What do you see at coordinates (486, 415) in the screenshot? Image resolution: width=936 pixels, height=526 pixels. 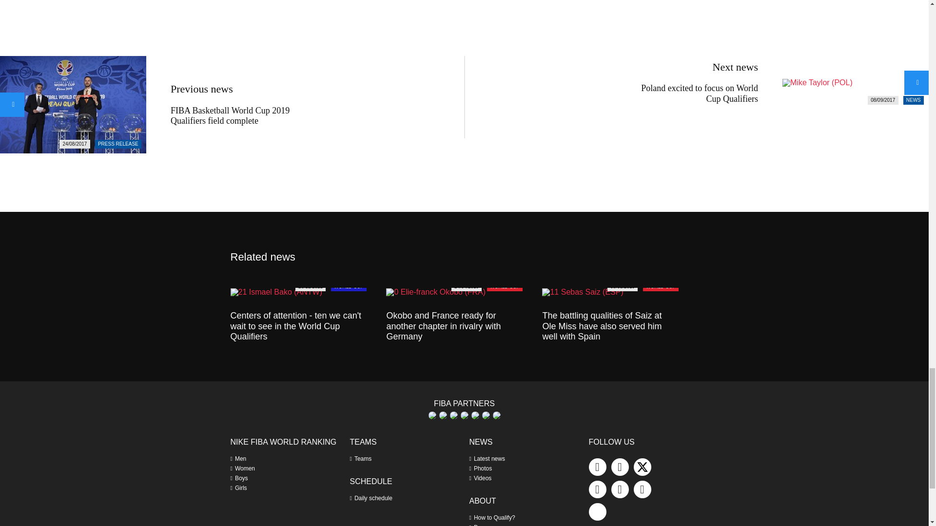 I see `Tissot` at bounding box center [486, 415].